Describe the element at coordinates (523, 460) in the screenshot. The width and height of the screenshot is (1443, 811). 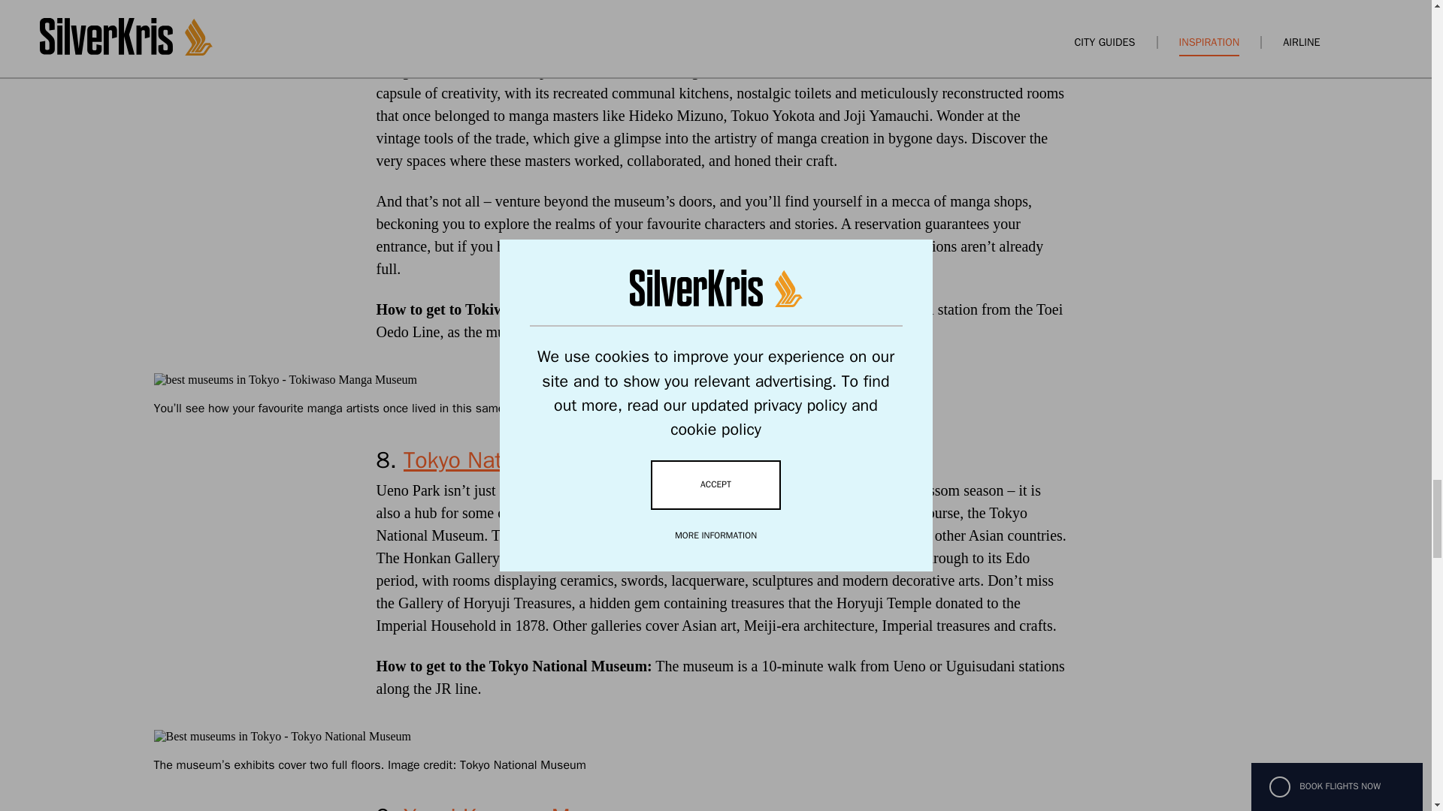
I see `Tokyo National Museum` at that location.